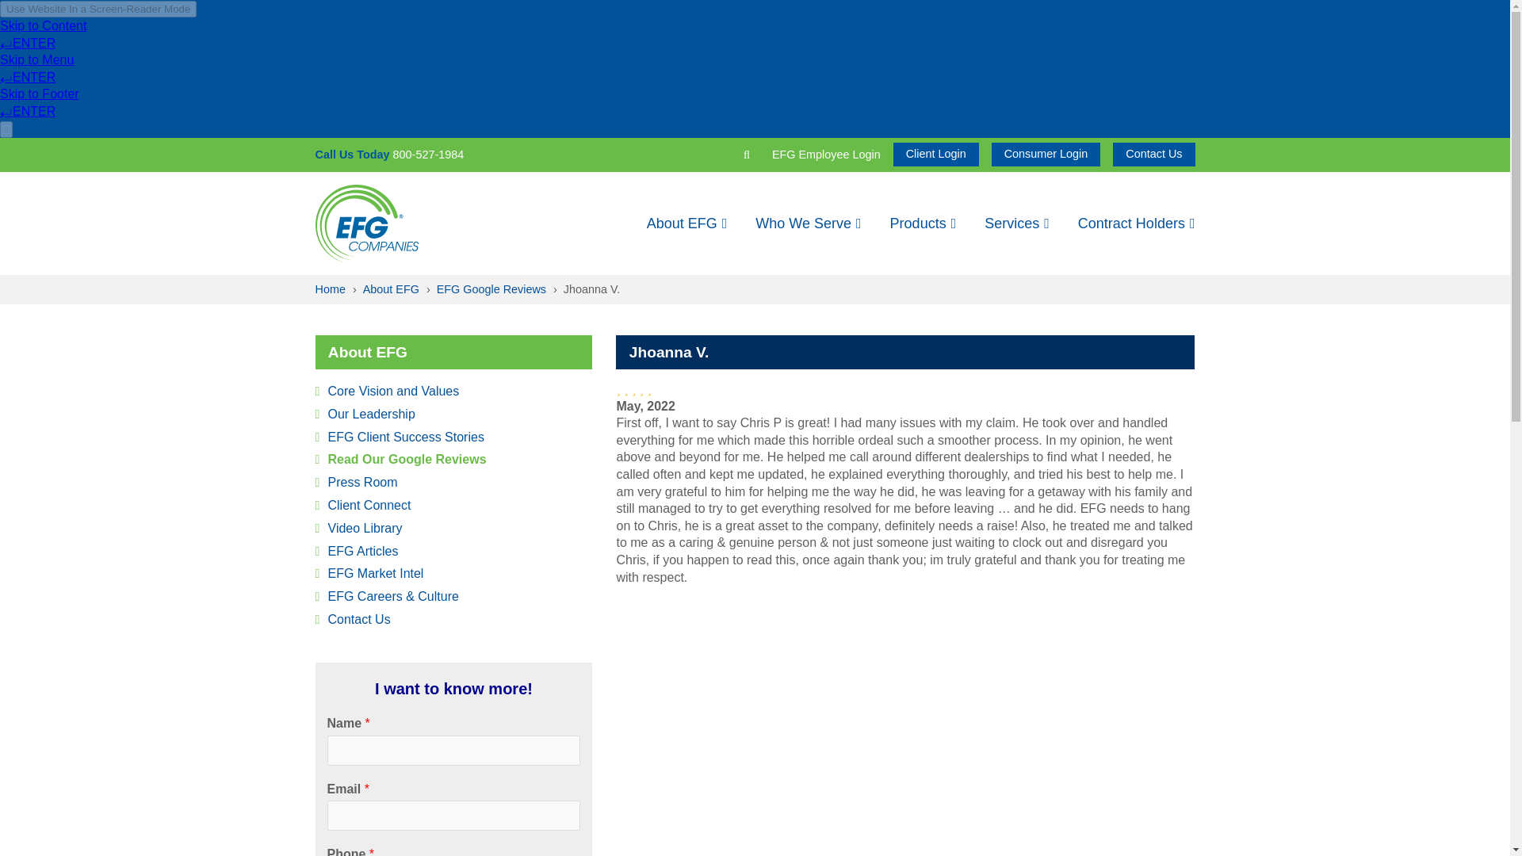 This screenshot has width=1522, height=856. I want to click on EFG Market Intel, so click(1059, 284).